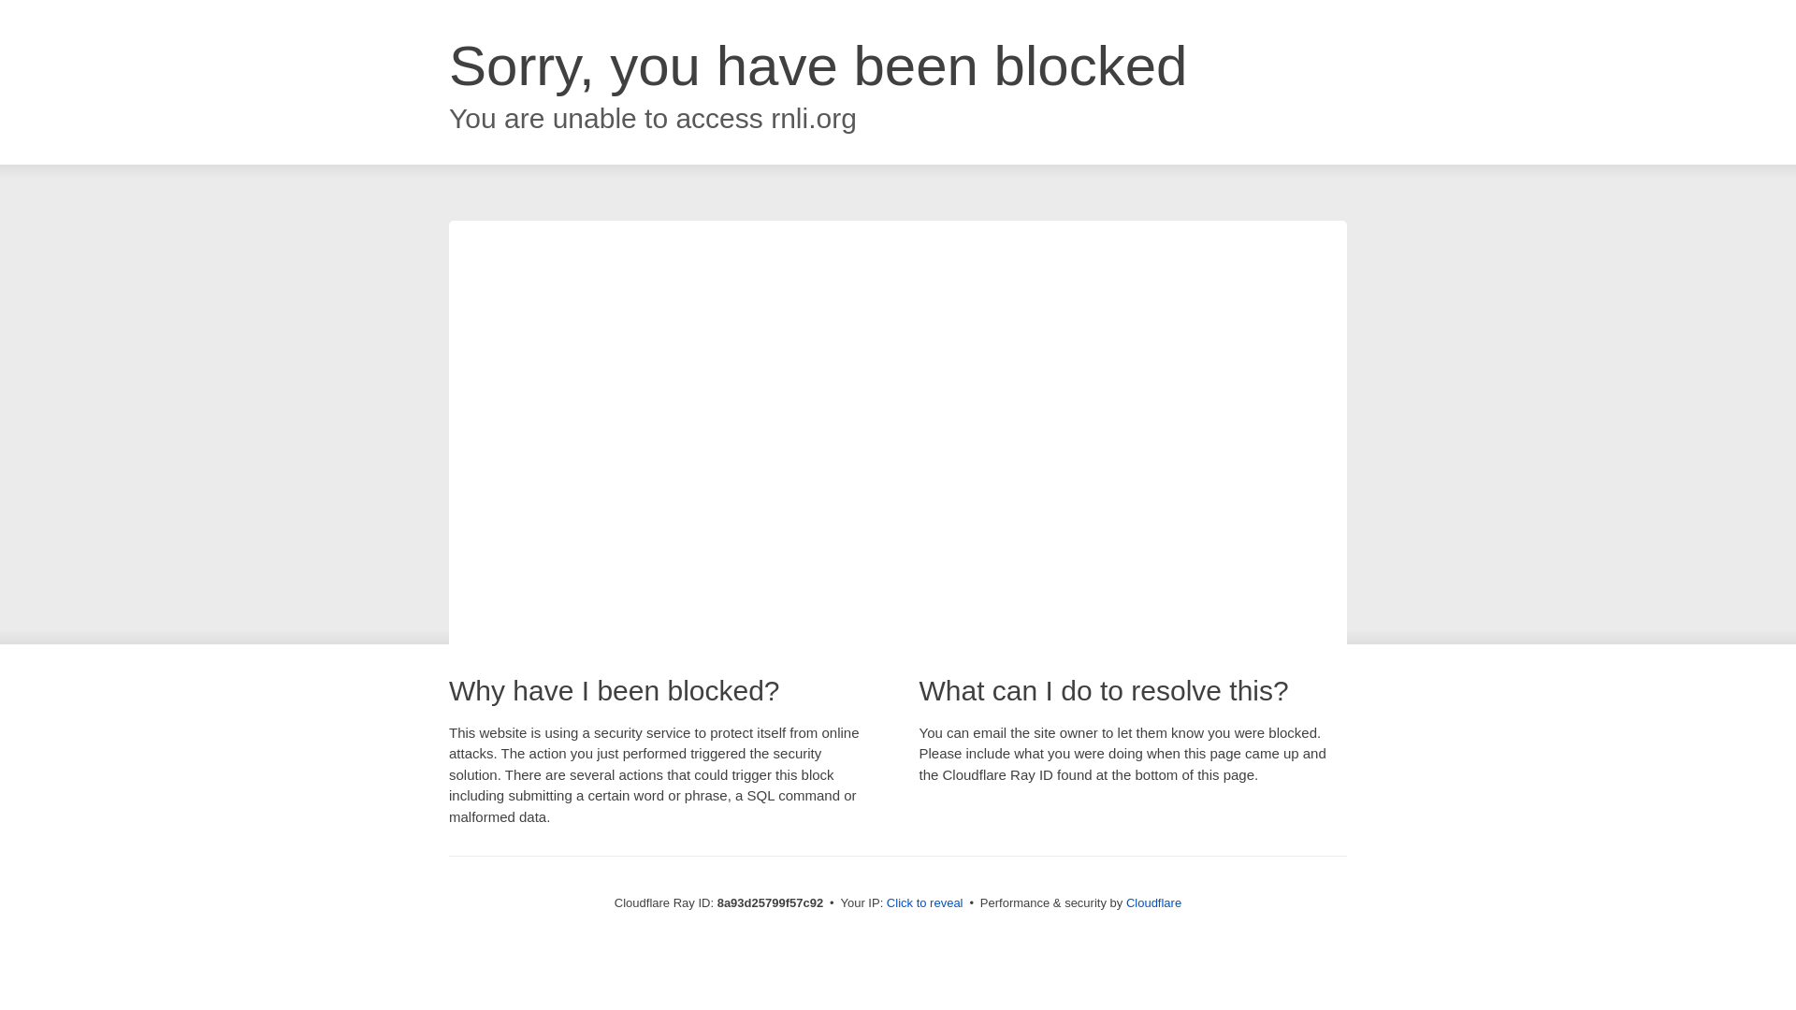 This screenshot has height=1010, width=1796. What do you see at coordinates (1153, 902) in the screenshot?
I see `Cloudflare` at bounding box center [1153, 902].